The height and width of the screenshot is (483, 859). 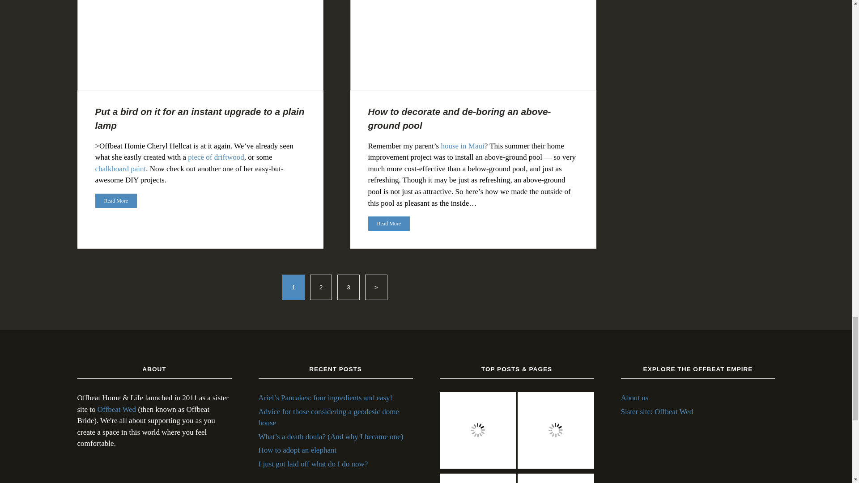 What do you see at coordinates (556, 432) in the screenshot?
I see `DIYing a vertical pumpkin patch in our tiny urban backyard` at bounding box center [556, 432].